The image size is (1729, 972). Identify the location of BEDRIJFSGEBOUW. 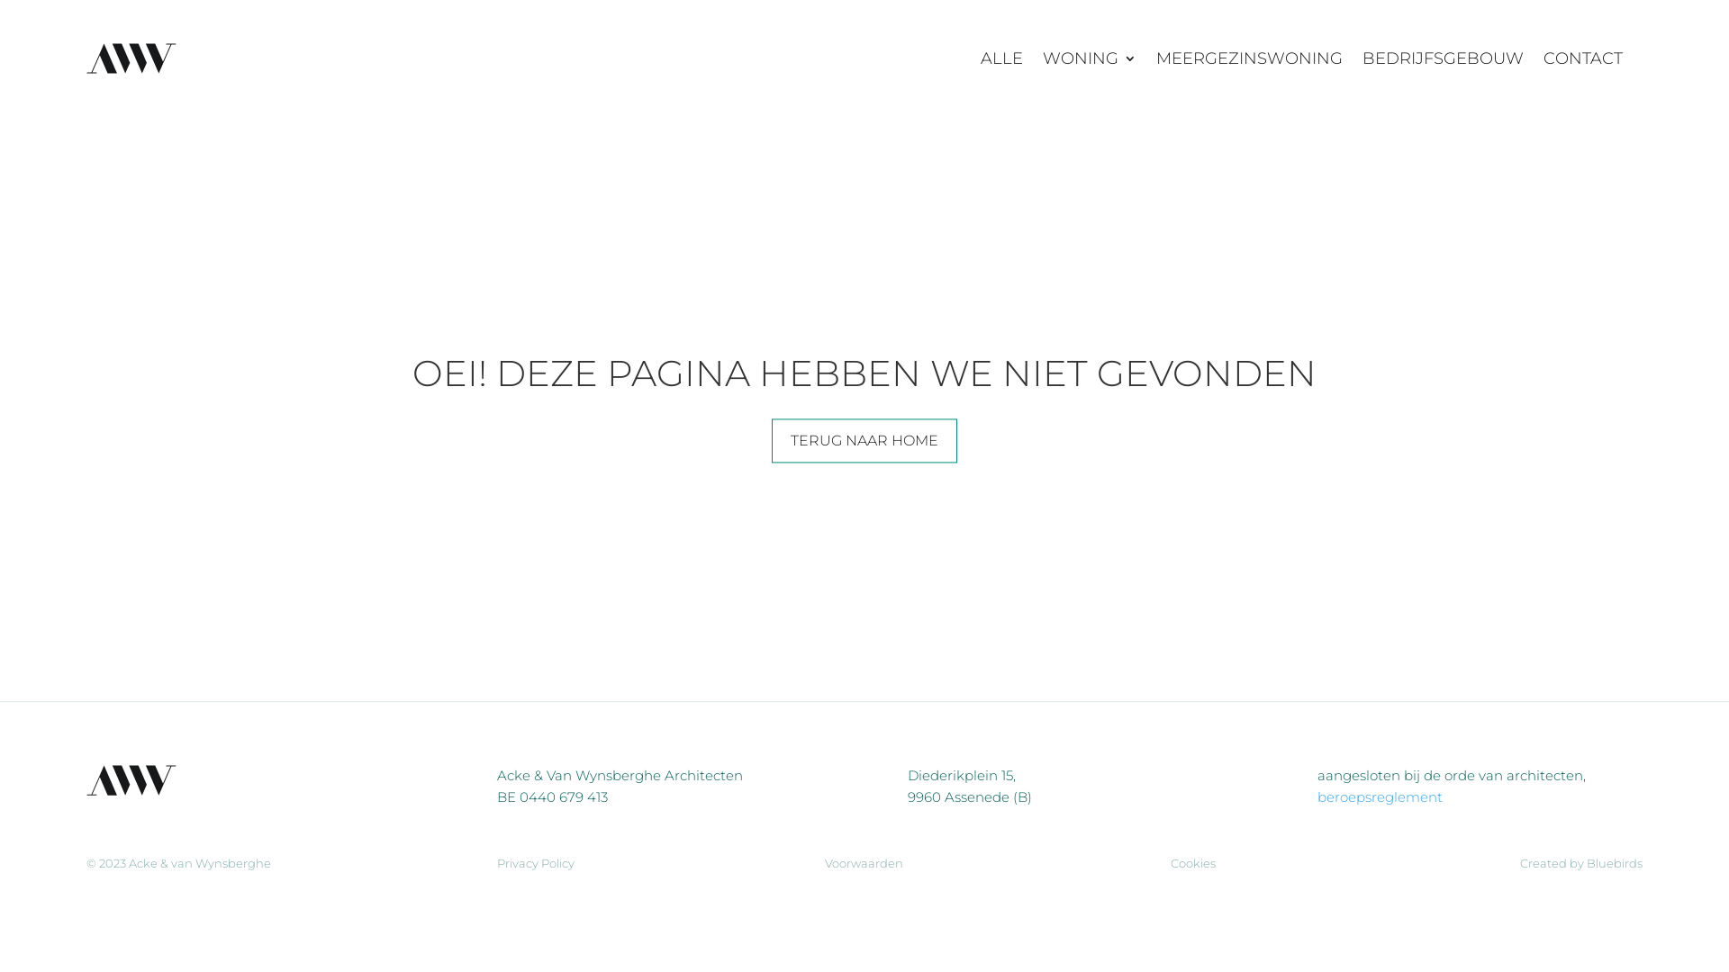
(1443, 58).